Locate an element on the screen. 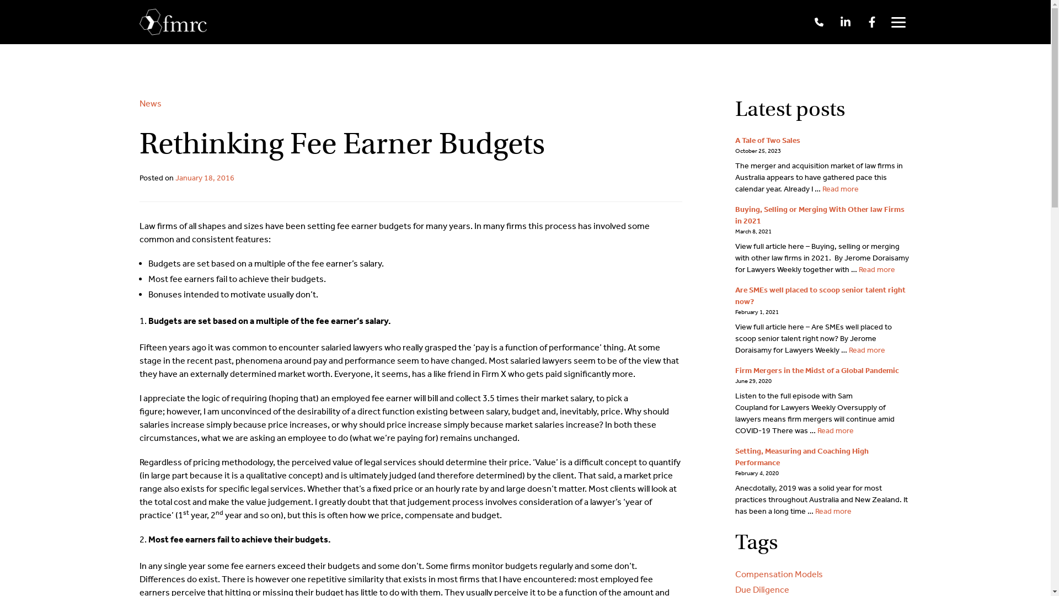  News is located at coordinates (150, 104).